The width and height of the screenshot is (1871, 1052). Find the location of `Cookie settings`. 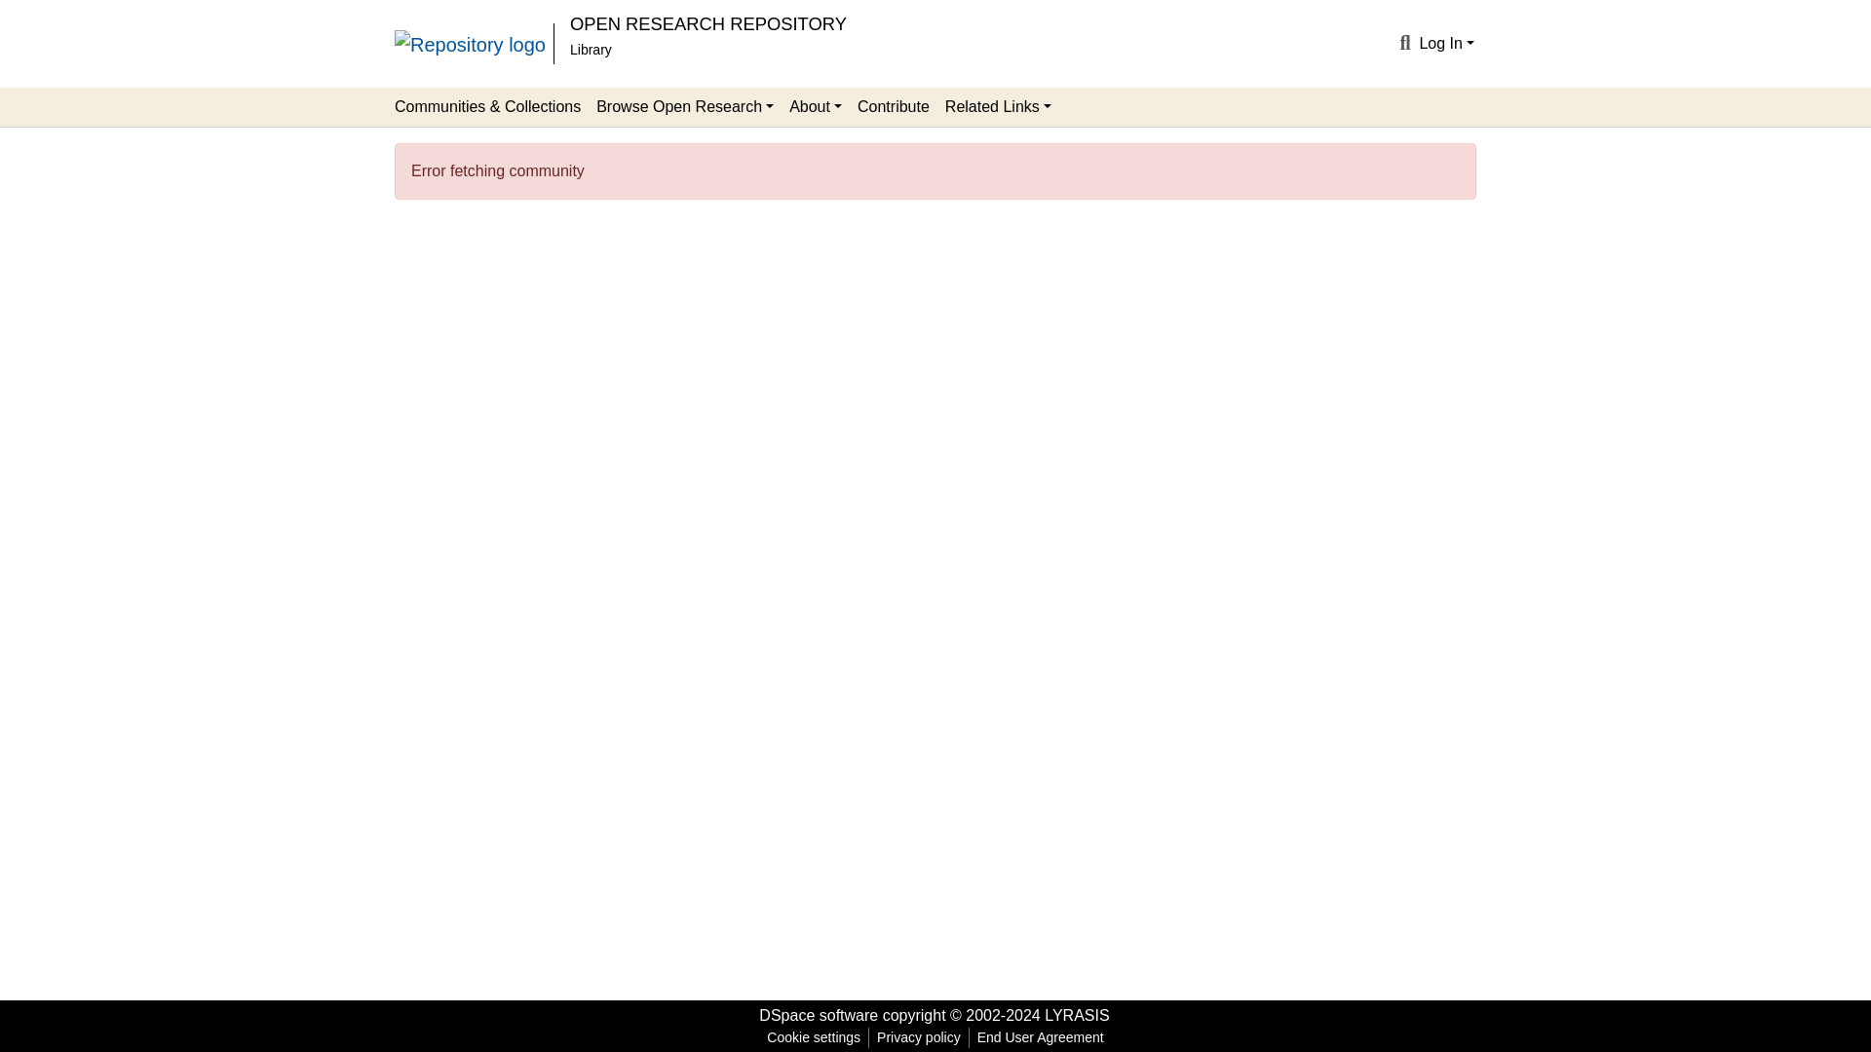

Cookie settings is located at coordinates (813, 1037).